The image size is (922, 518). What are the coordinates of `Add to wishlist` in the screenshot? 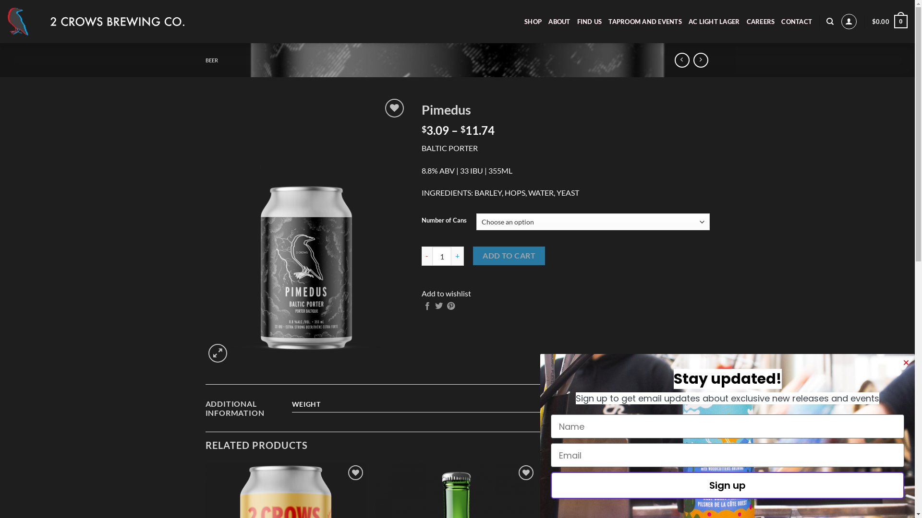 It's located at (447, 294).